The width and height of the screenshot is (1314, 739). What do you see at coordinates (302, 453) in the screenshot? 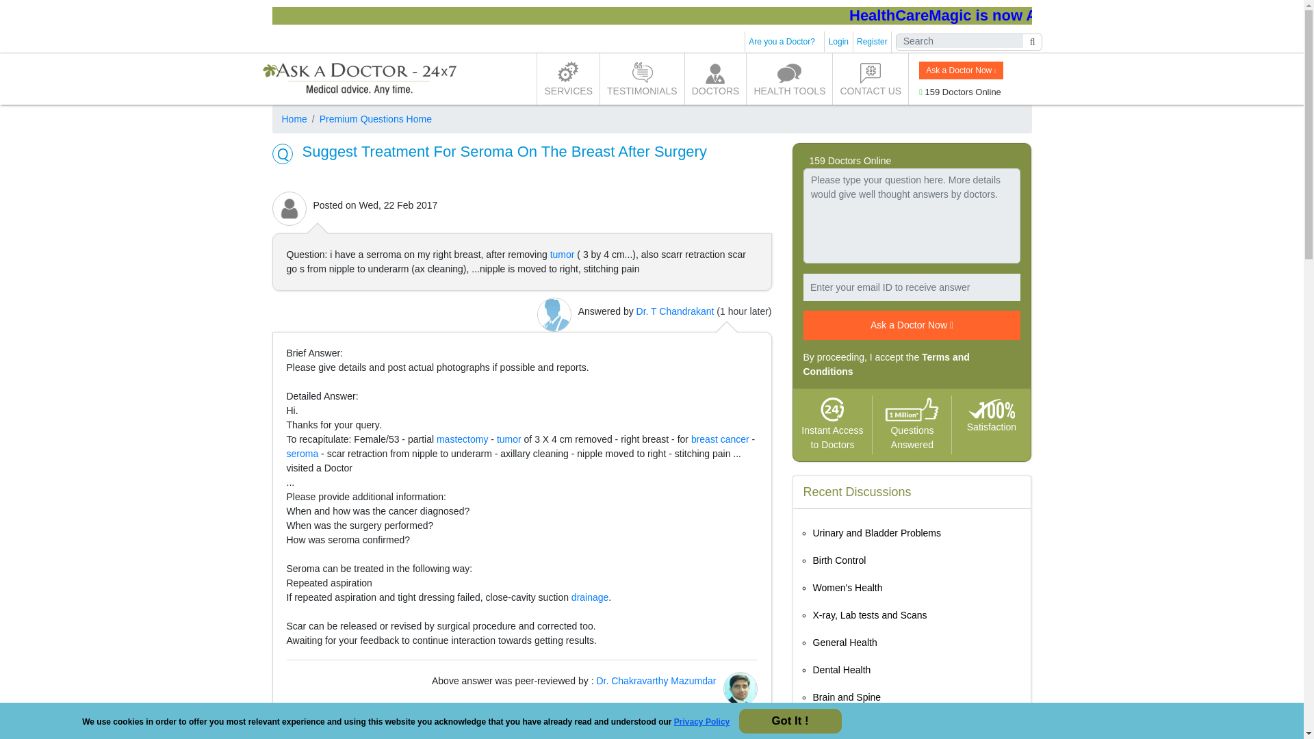
I see `seroma` at bounding box center [302, 453].